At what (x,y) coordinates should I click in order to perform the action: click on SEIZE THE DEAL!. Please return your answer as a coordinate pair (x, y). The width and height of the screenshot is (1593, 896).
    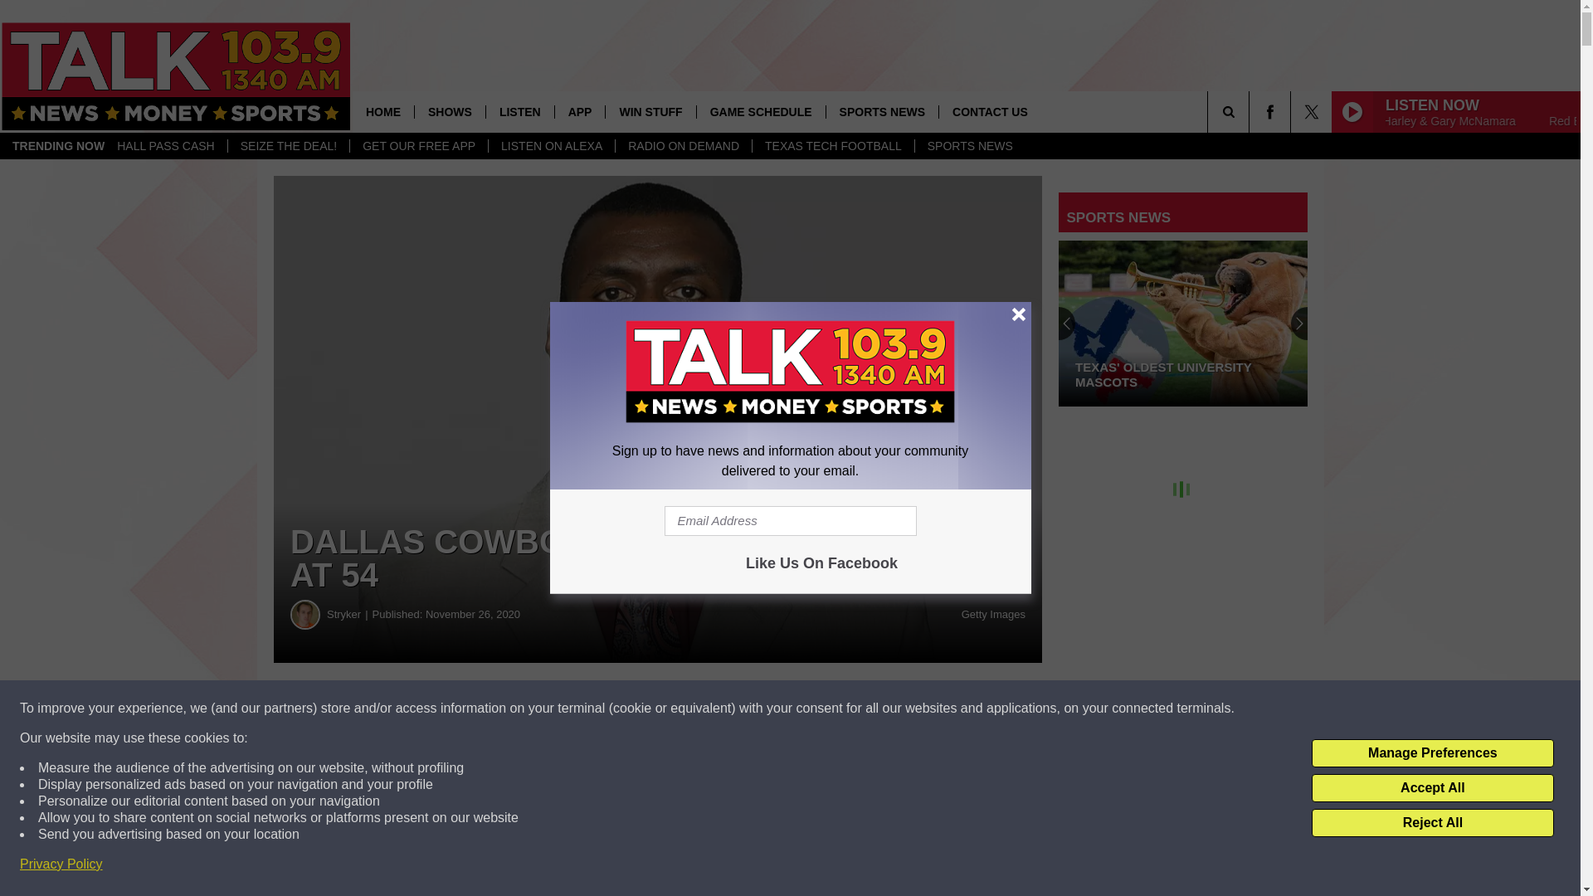
    Looking at the image, I should click on (288, 146).